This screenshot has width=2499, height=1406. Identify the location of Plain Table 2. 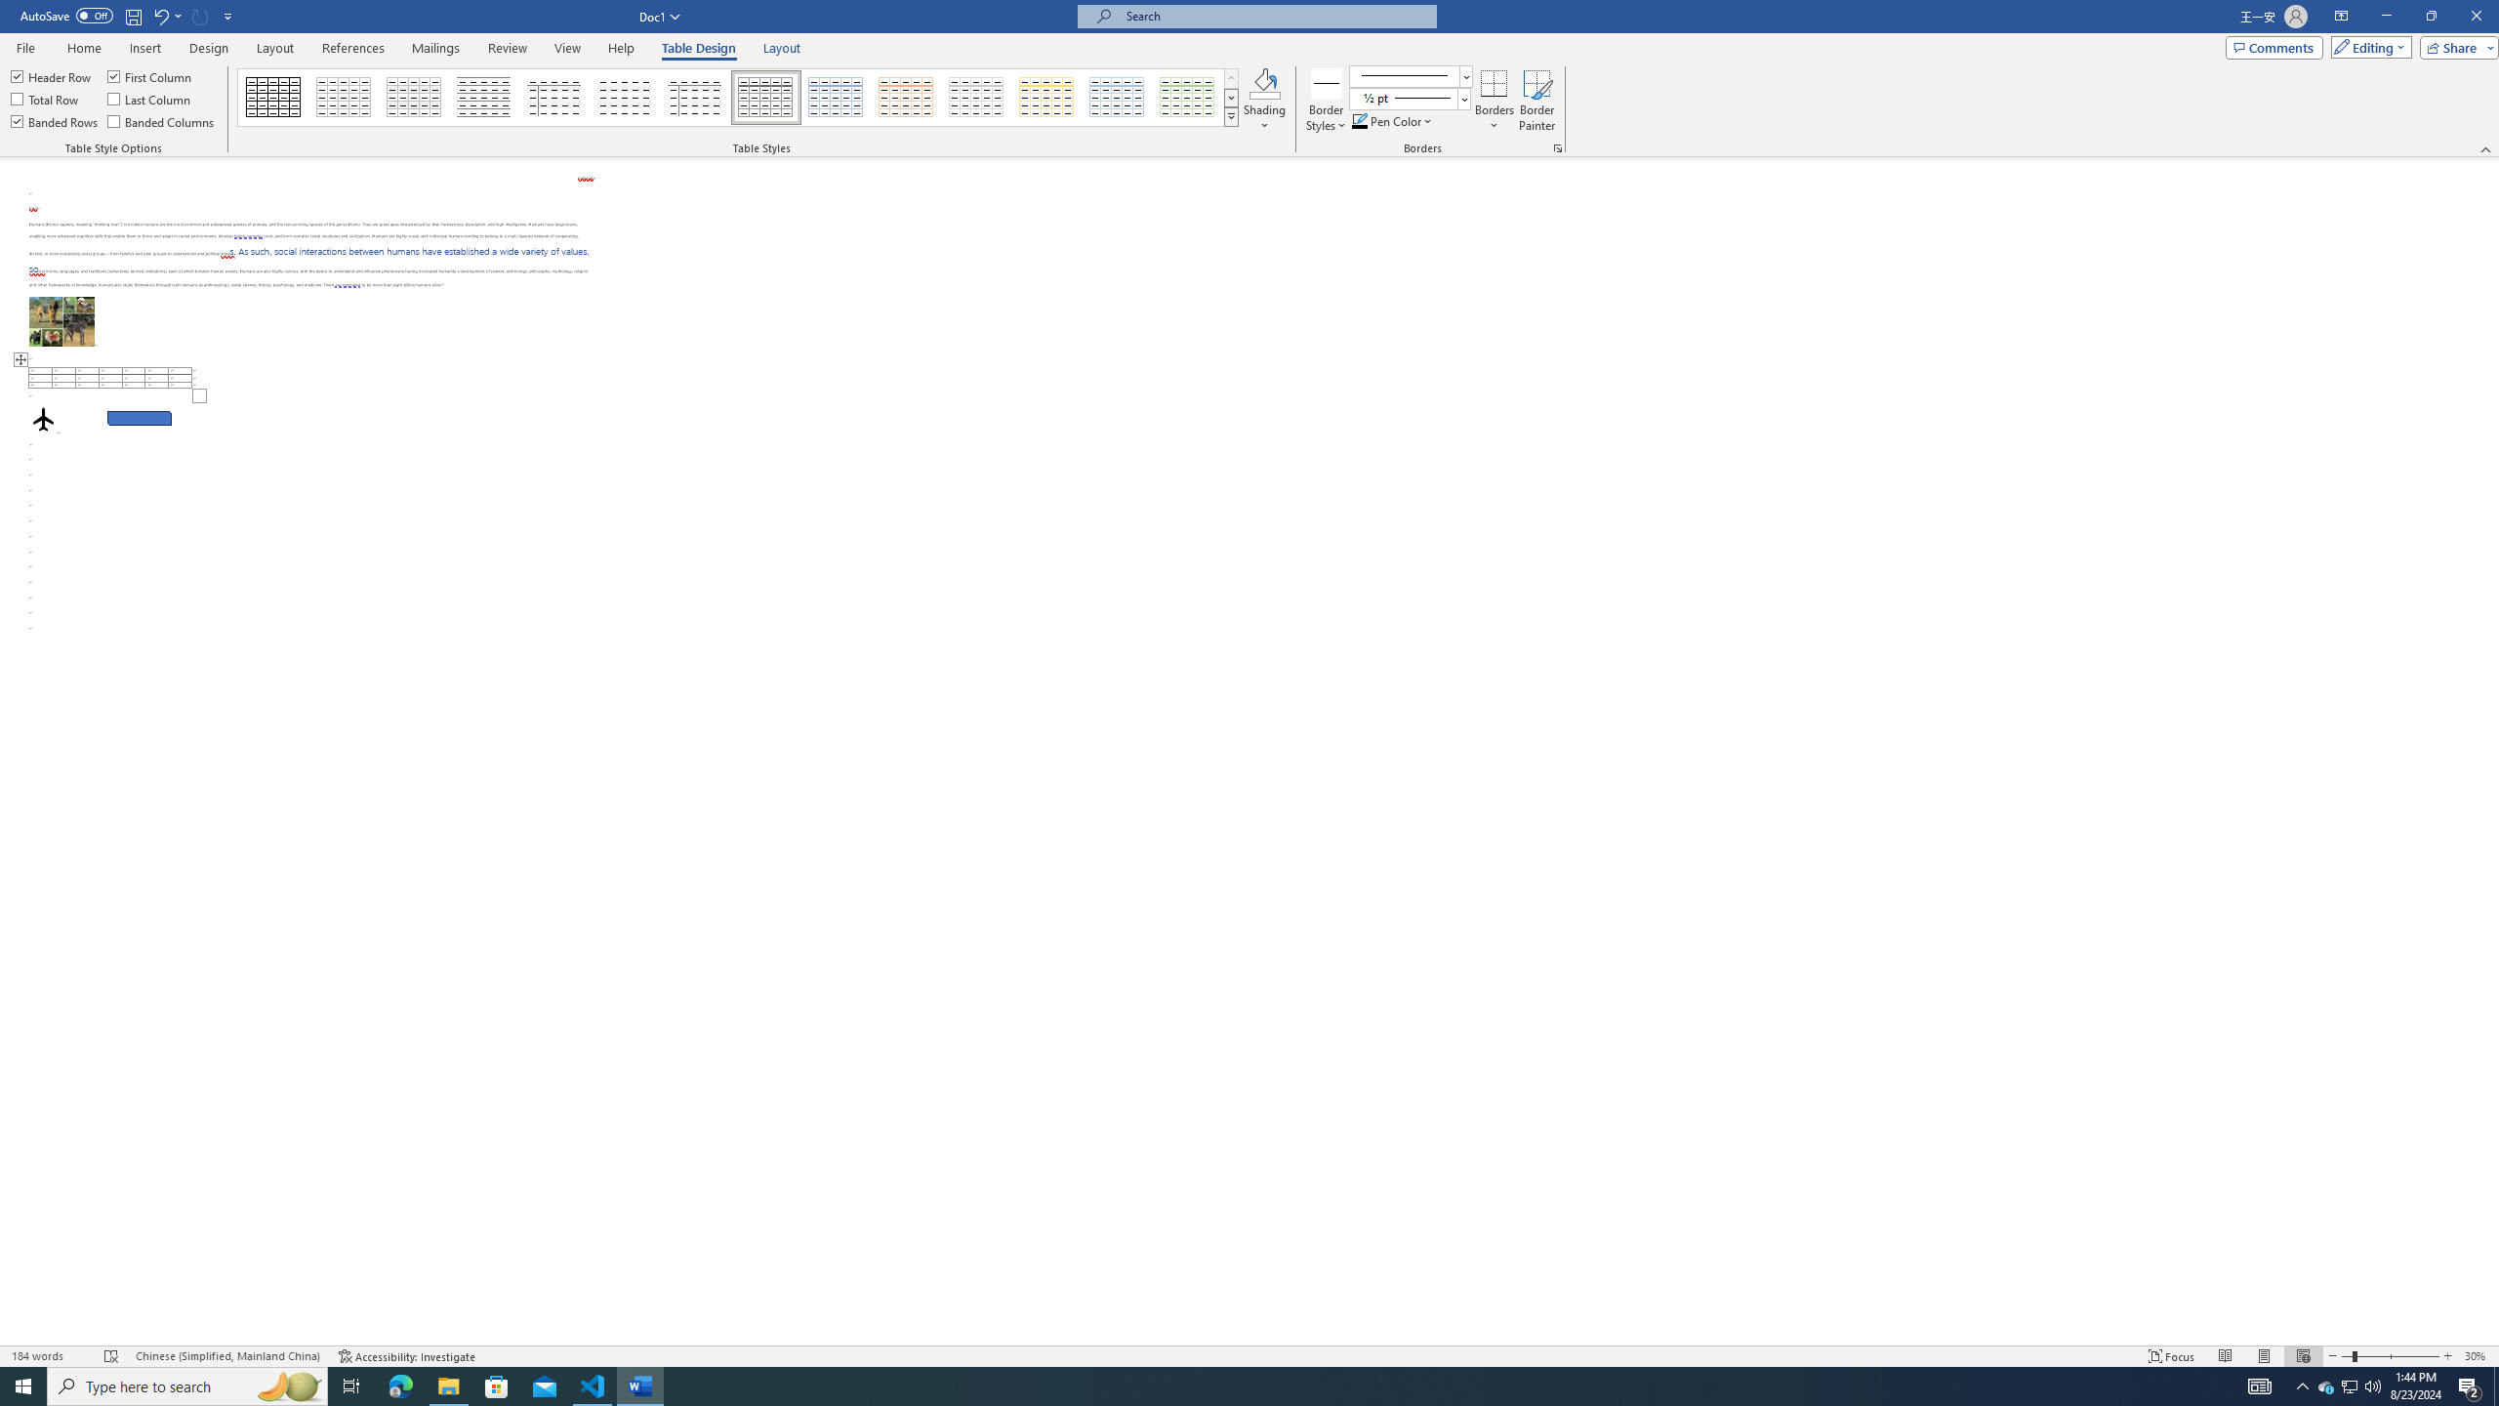
(484, 98).